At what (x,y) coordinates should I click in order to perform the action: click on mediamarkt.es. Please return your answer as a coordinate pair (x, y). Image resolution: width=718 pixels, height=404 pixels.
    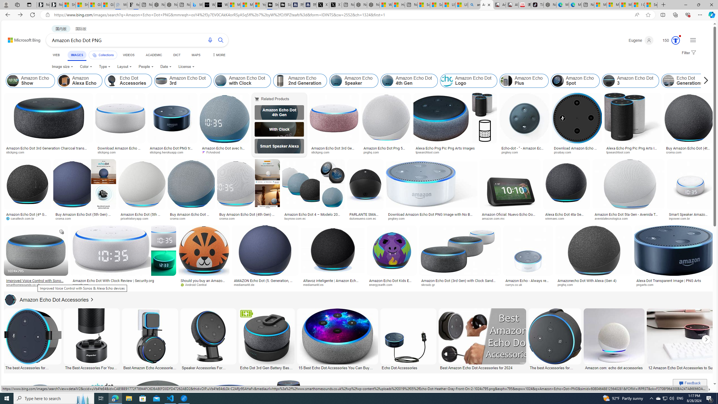
    Looking at the image, I should click on (333, 284).